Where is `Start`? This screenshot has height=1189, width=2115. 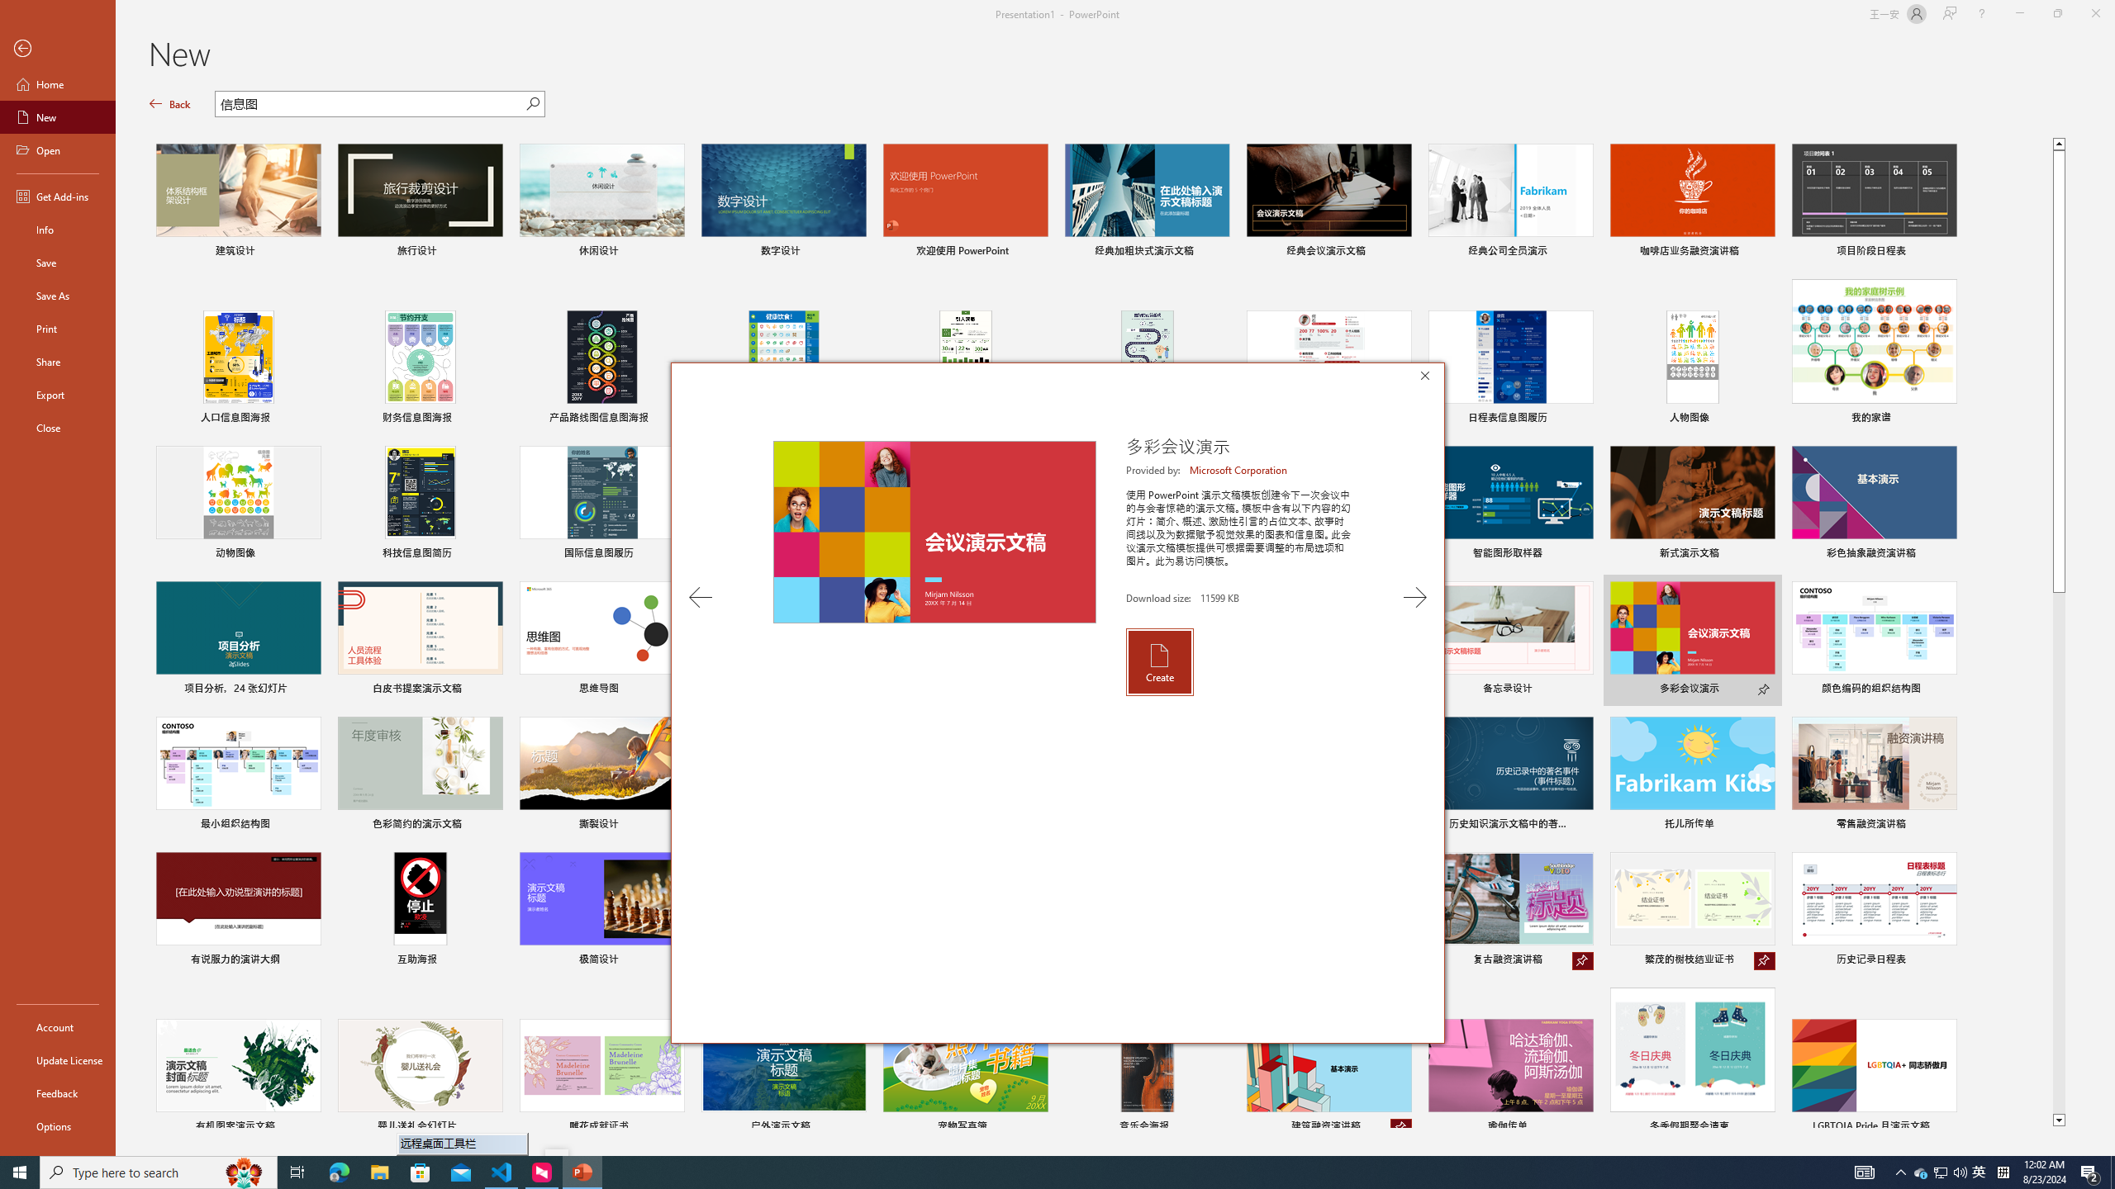
Start is located at coordinates (20, 1172).